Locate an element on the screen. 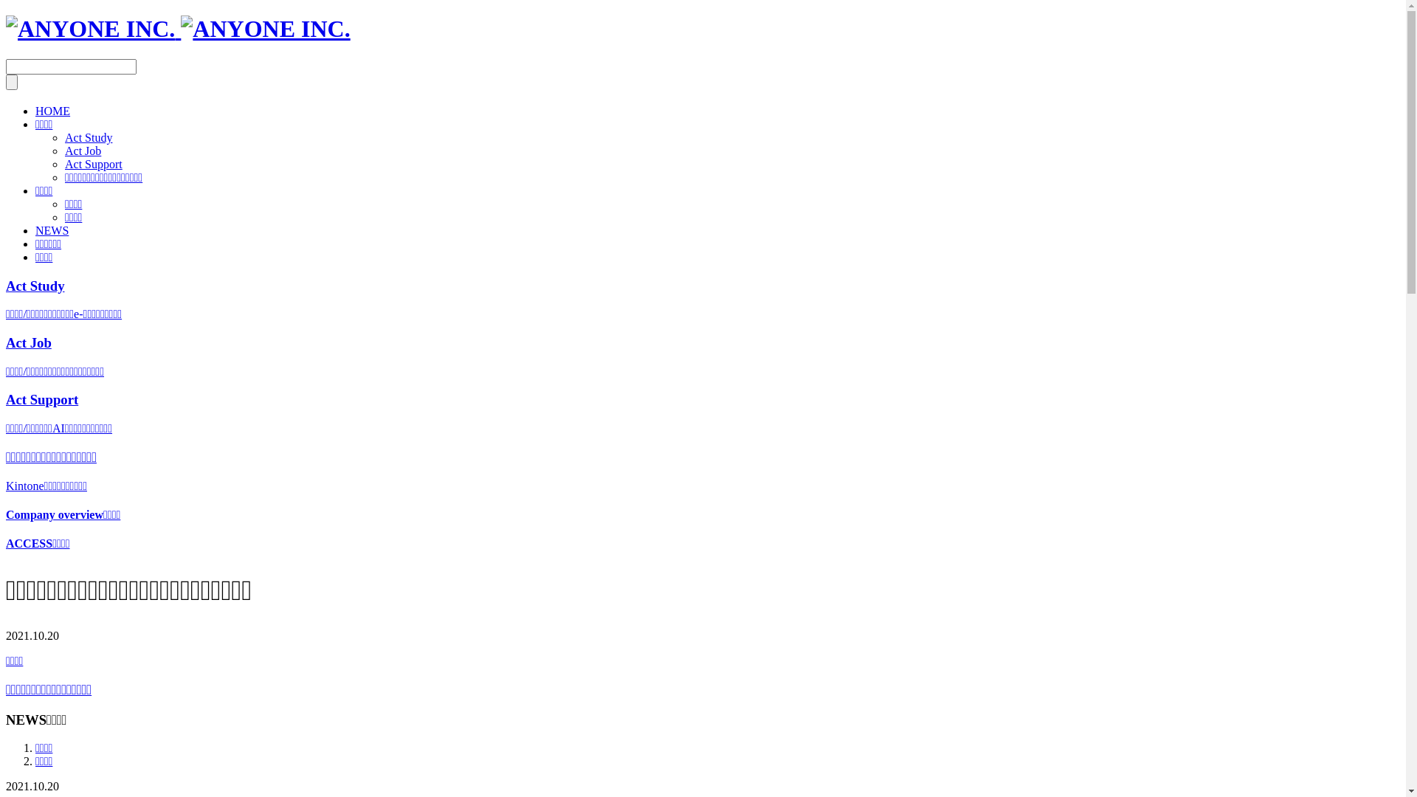 This screenshot has height=797, width=1417. ANYONE INC. is located at coordinates (265, 30).